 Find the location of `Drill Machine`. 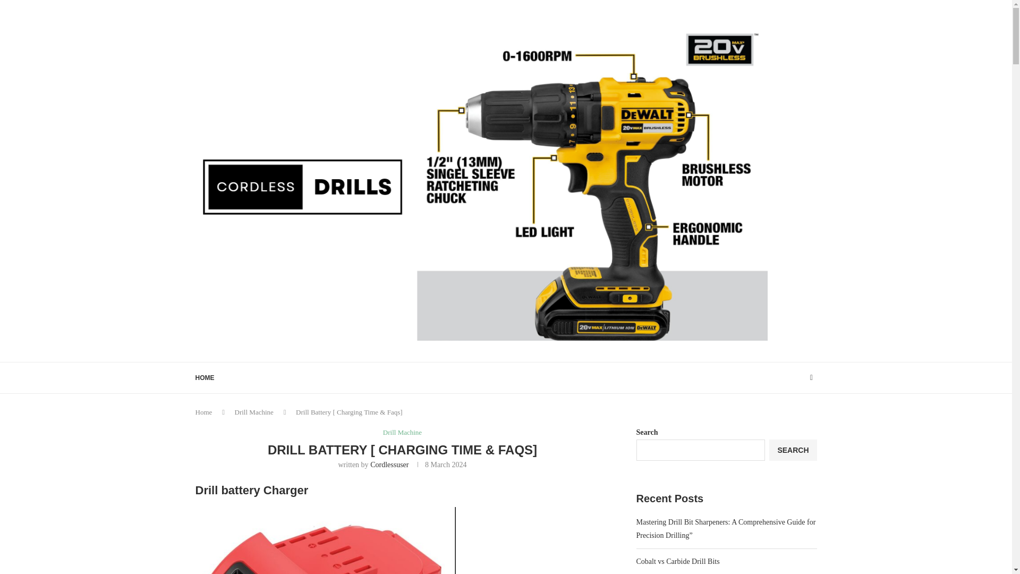

Drill Machine is located at coordinates (254, 412).